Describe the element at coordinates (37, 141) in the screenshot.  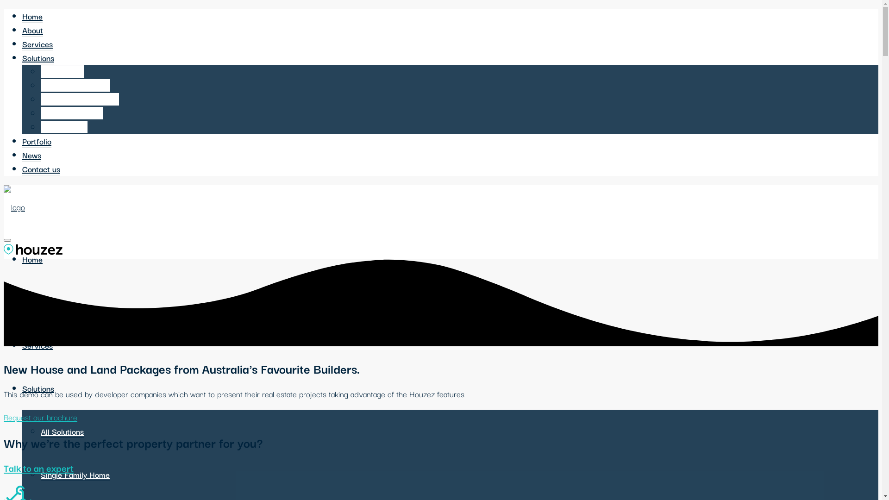
I see `Portfolio` at that location.